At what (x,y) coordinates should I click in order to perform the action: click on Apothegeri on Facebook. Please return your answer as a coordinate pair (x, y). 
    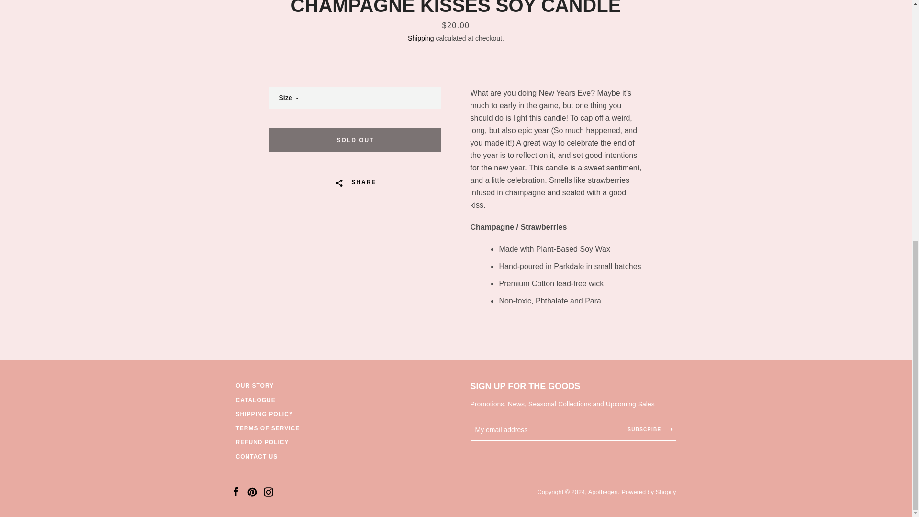
    Looking at the image, I should click on (235, 491).